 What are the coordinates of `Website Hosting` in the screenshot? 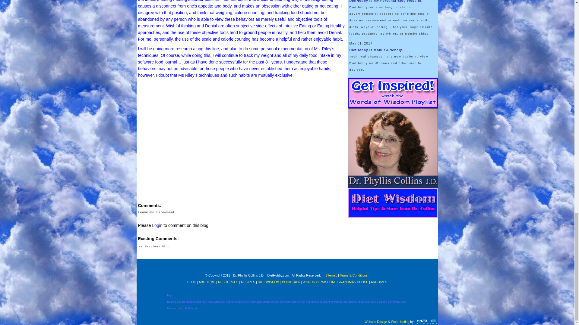 It's located at (400, 321).